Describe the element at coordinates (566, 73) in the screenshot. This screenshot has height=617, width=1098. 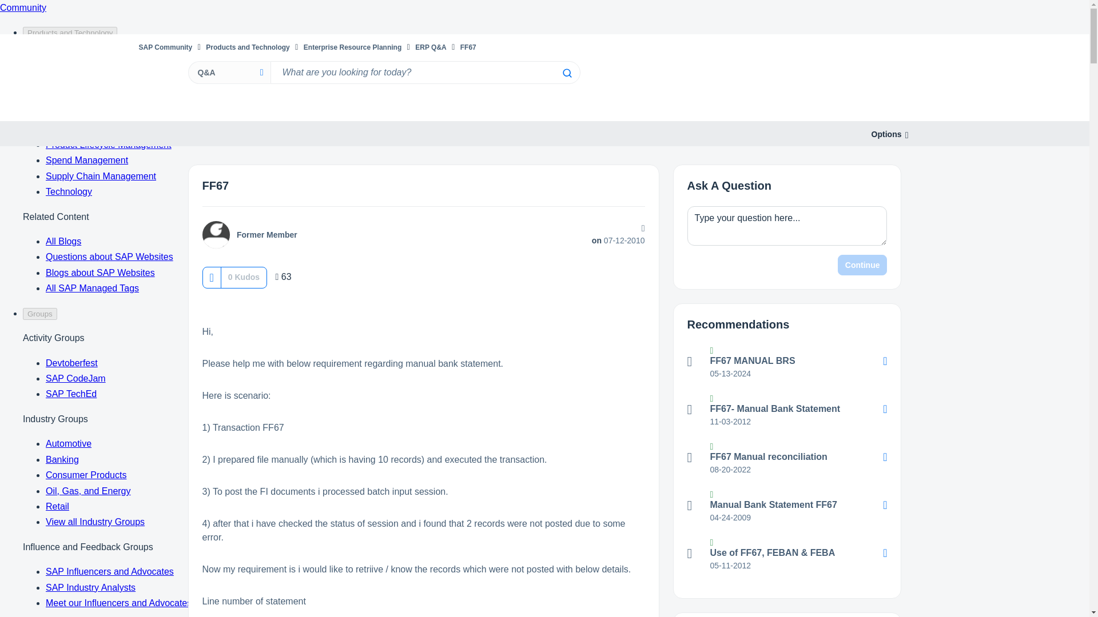
I see `Search` at that location.